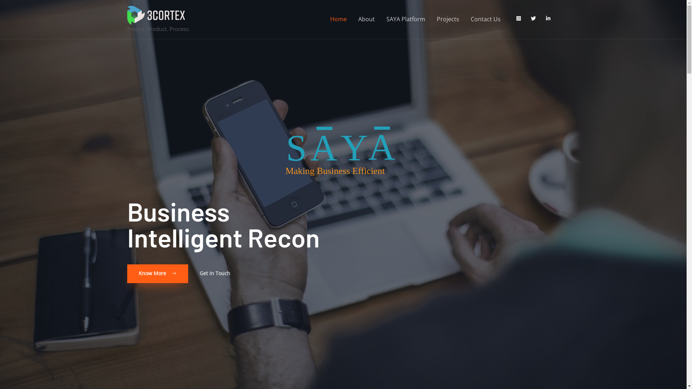 This screenshot has width=692, height=389. Describe the element at coordinates (486, 19) in the screenshot. I see `Contact Us` at that location.